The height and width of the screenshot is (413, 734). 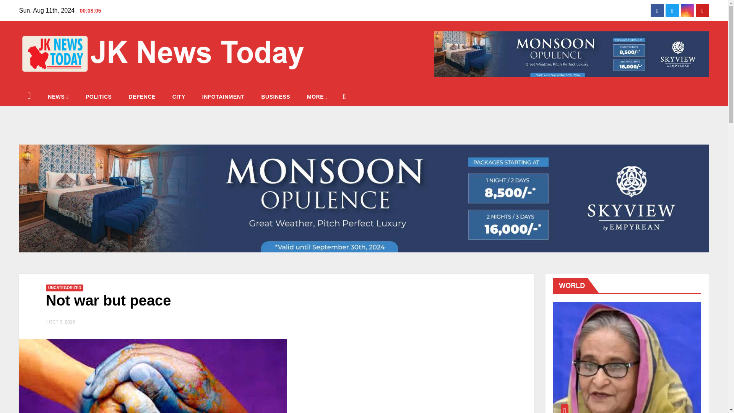 What do you see at coordinates (275, 96) in the screenshot?
I see `BUSINESS` at bounding box center [275, 96].